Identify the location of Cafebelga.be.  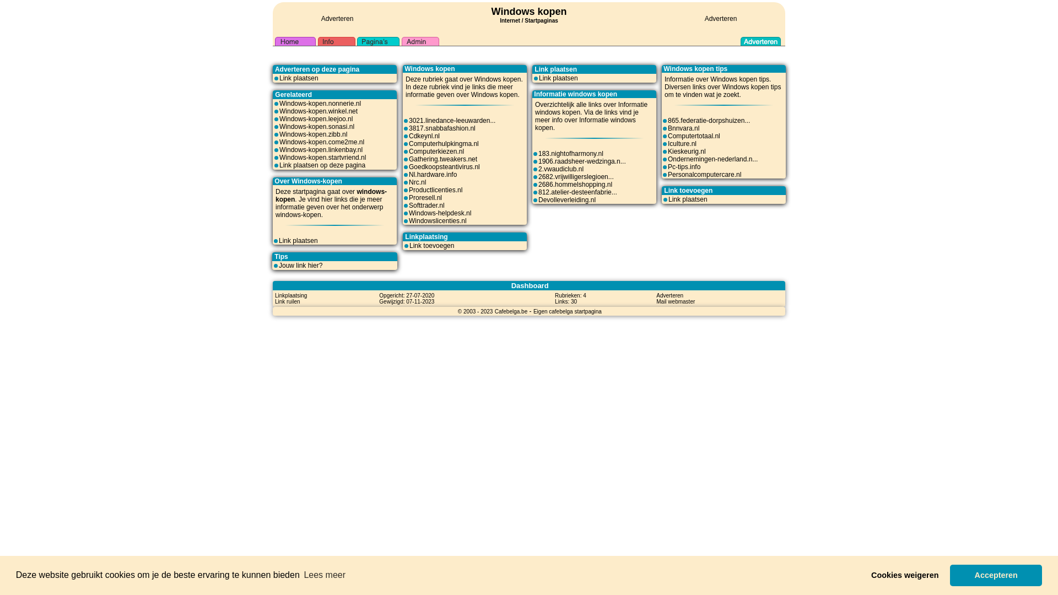
(511, 311).